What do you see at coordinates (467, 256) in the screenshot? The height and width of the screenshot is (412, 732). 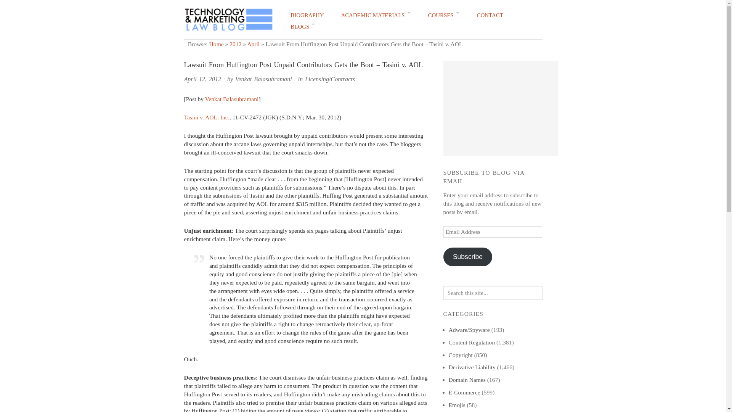 I see `Subscribe` at bounding box center [467, 256].